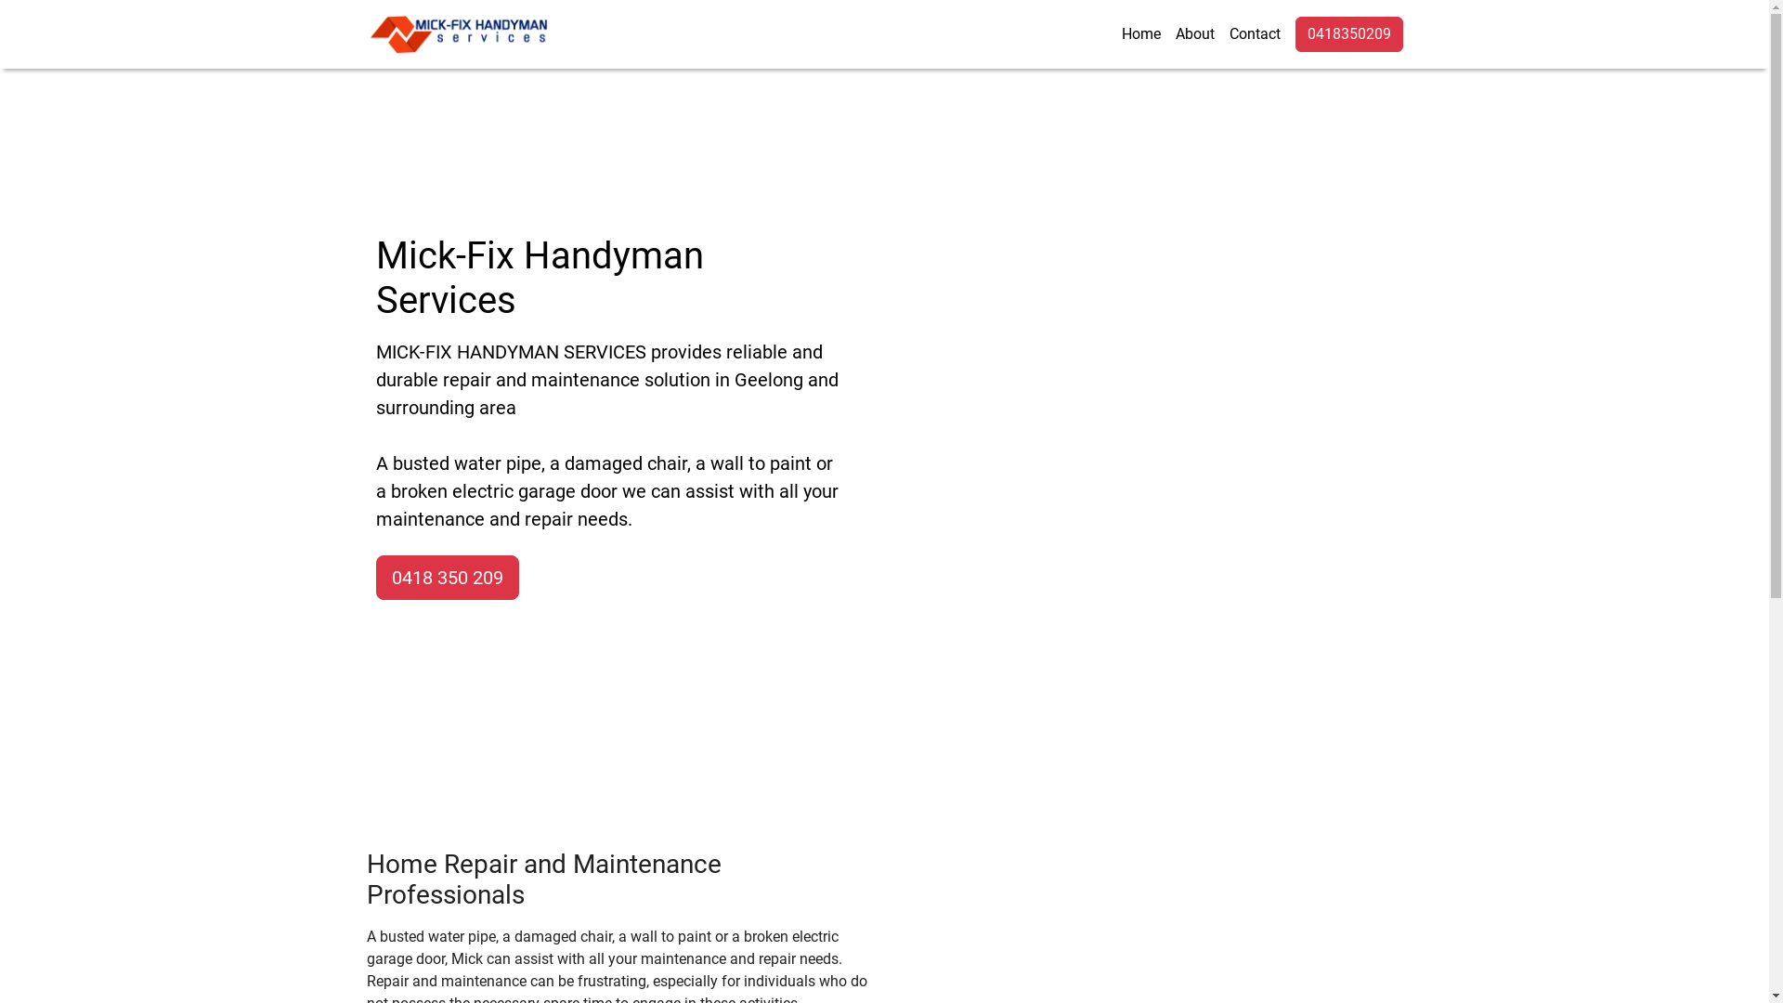  What do you see at coordinates (1141, 34) in the screenshot?
I see `Home` at bounding box center [1141, 34].